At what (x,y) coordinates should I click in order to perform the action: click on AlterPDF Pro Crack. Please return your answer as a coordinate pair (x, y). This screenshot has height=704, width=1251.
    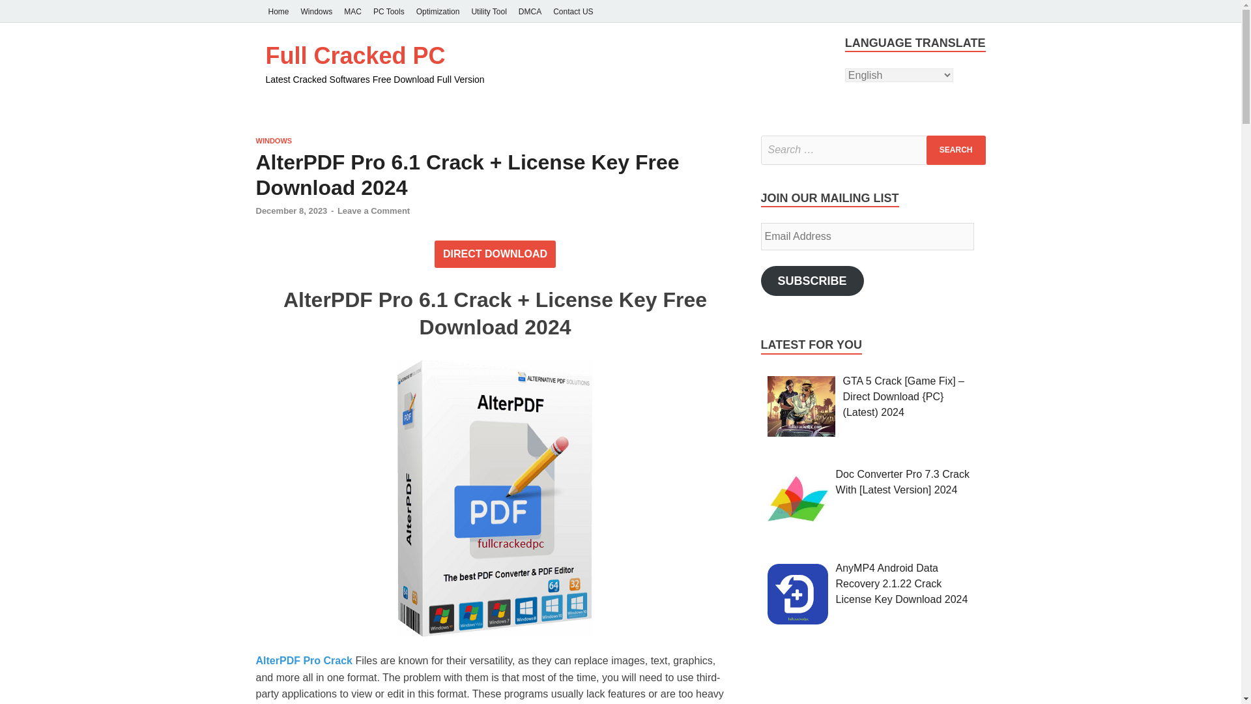
    Looking at the image, I should click on (304, 660).